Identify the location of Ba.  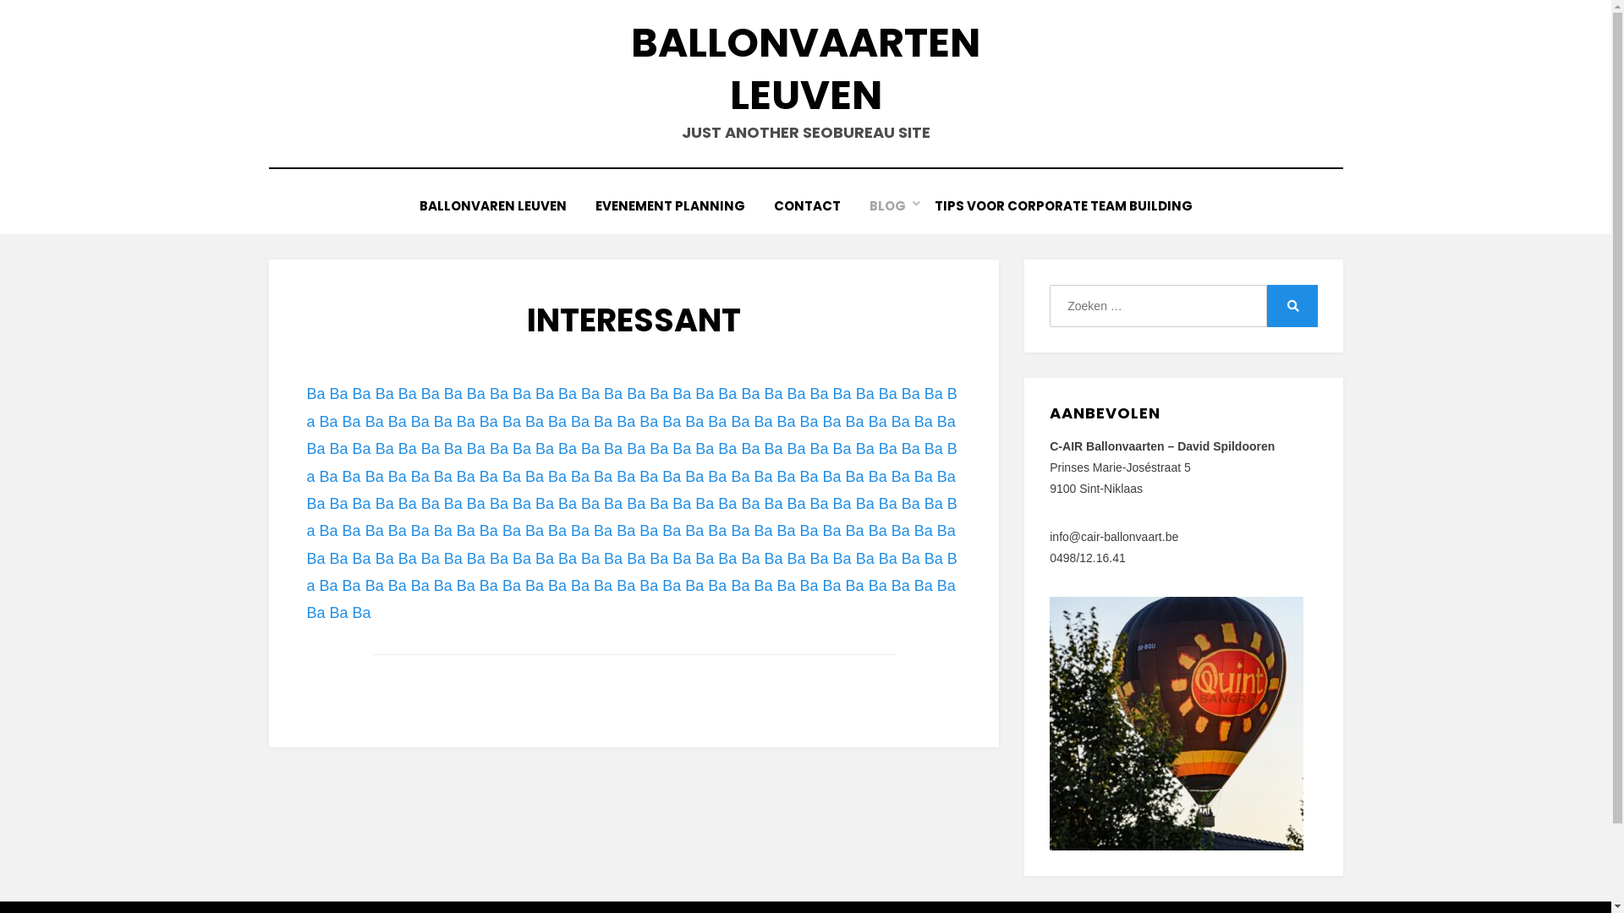
(773, 449).